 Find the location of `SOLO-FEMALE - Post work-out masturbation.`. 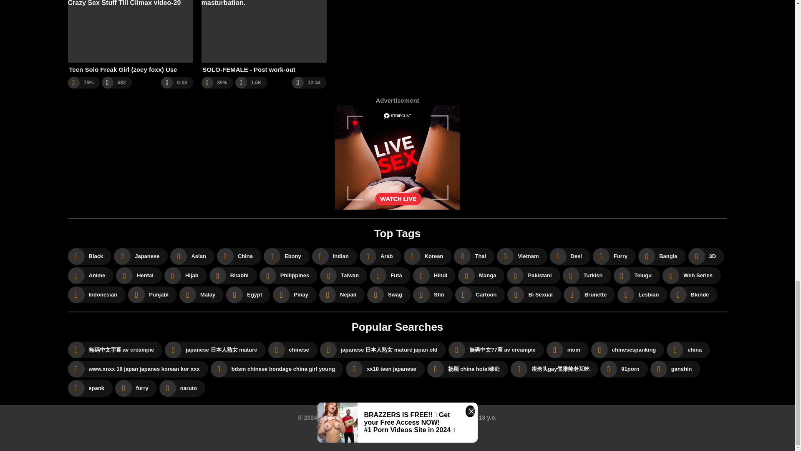

SOLO-FEMALE - Post work-out masturbation. is located at coordinates (263, 37).